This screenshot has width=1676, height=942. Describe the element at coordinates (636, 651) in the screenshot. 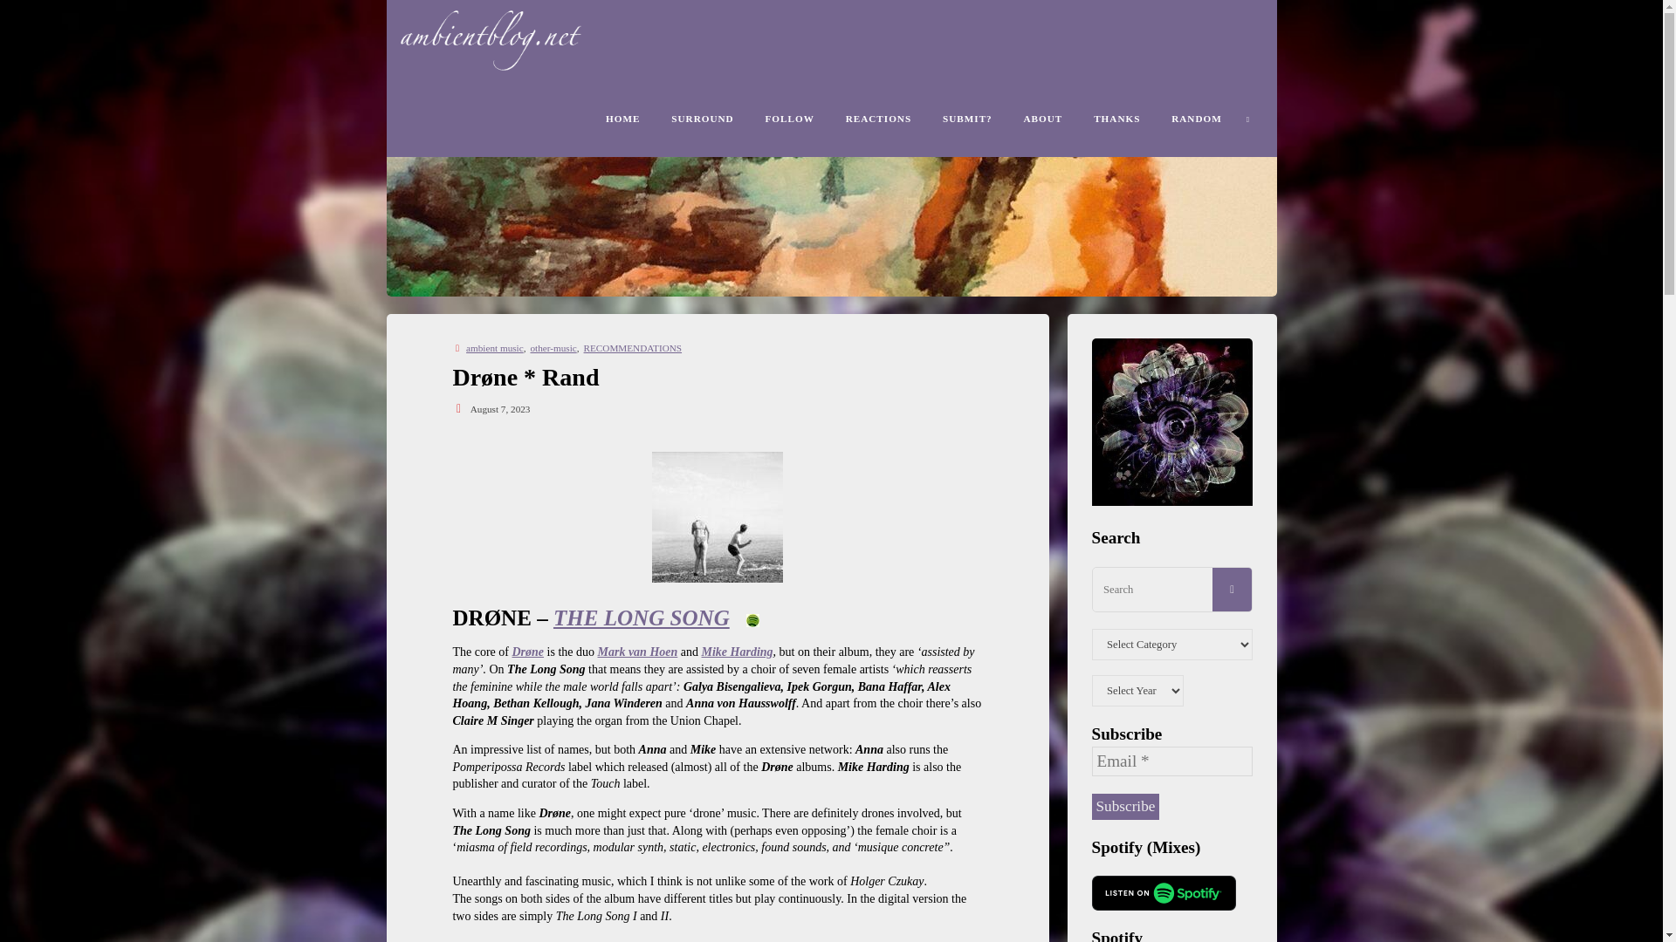

I see `Mark van Hoen` at that location.